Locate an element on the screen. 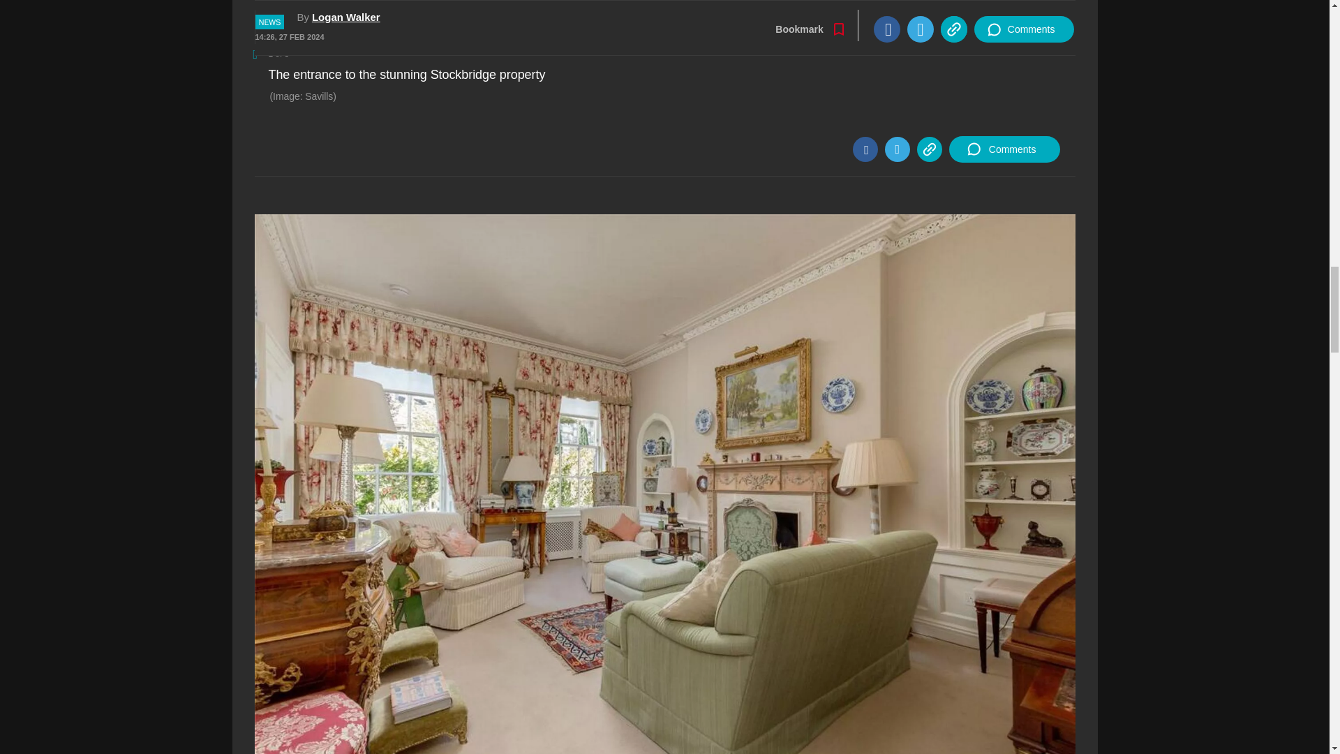 The height and width of the screenshot is (754, 1340). Facebook is located at coordinates (865, 149).